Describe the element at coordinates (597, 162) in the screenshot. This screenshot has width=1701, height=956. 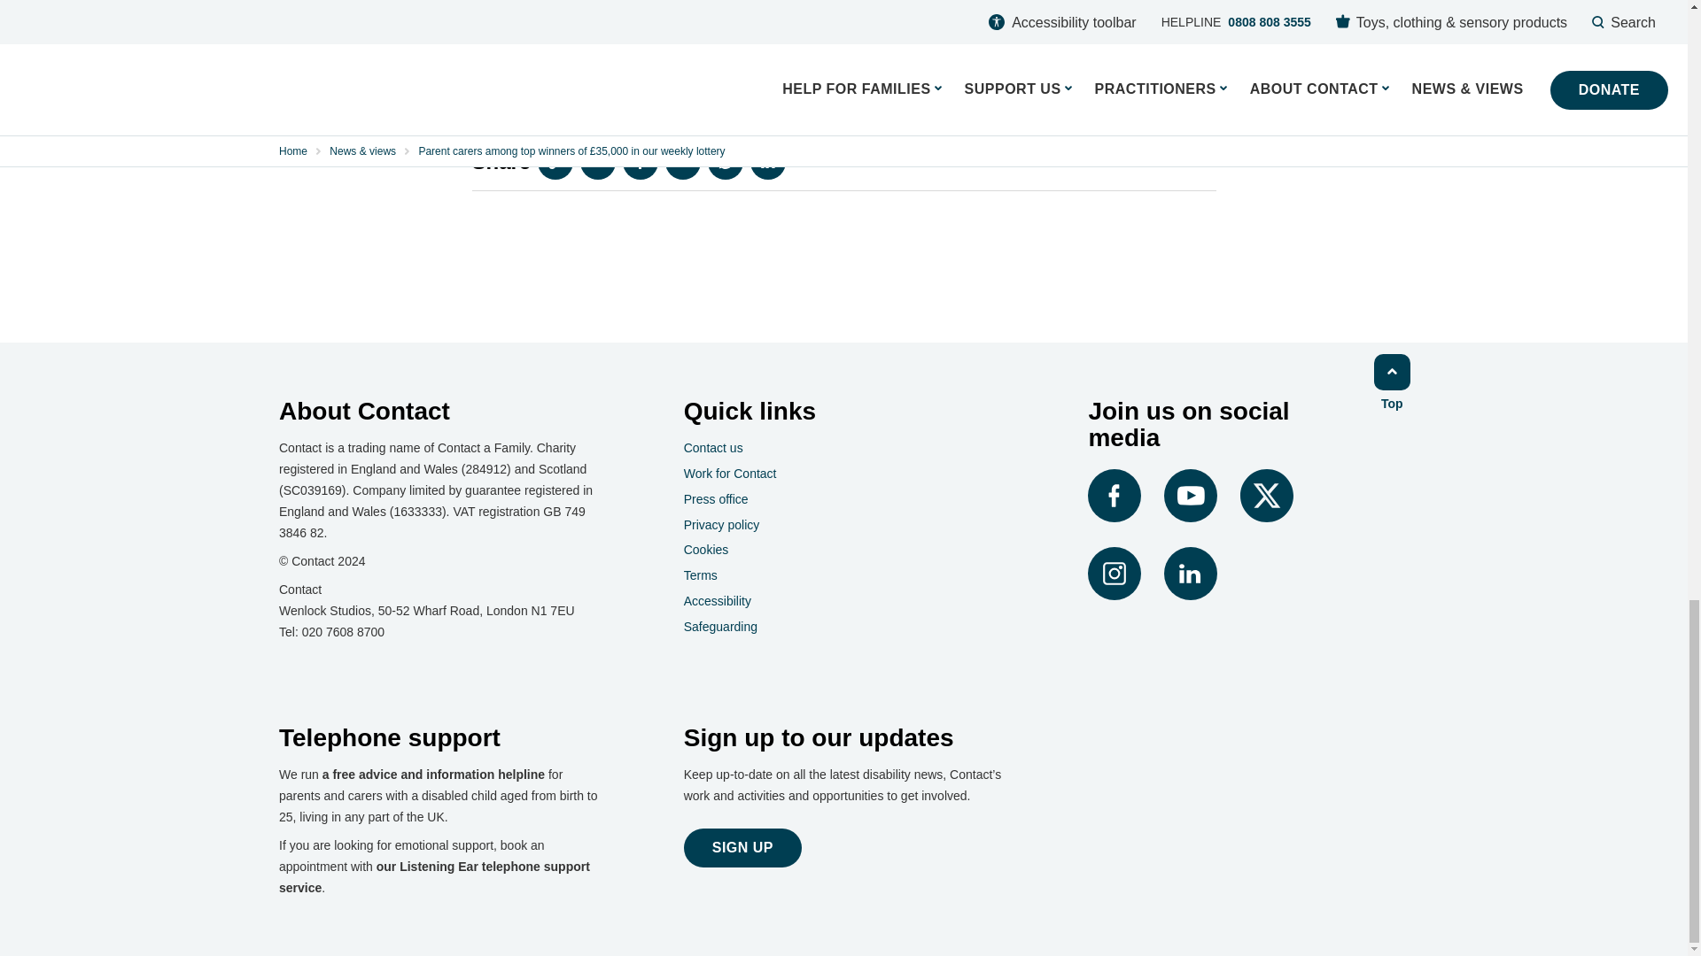
I see `Share via Email` at that location.